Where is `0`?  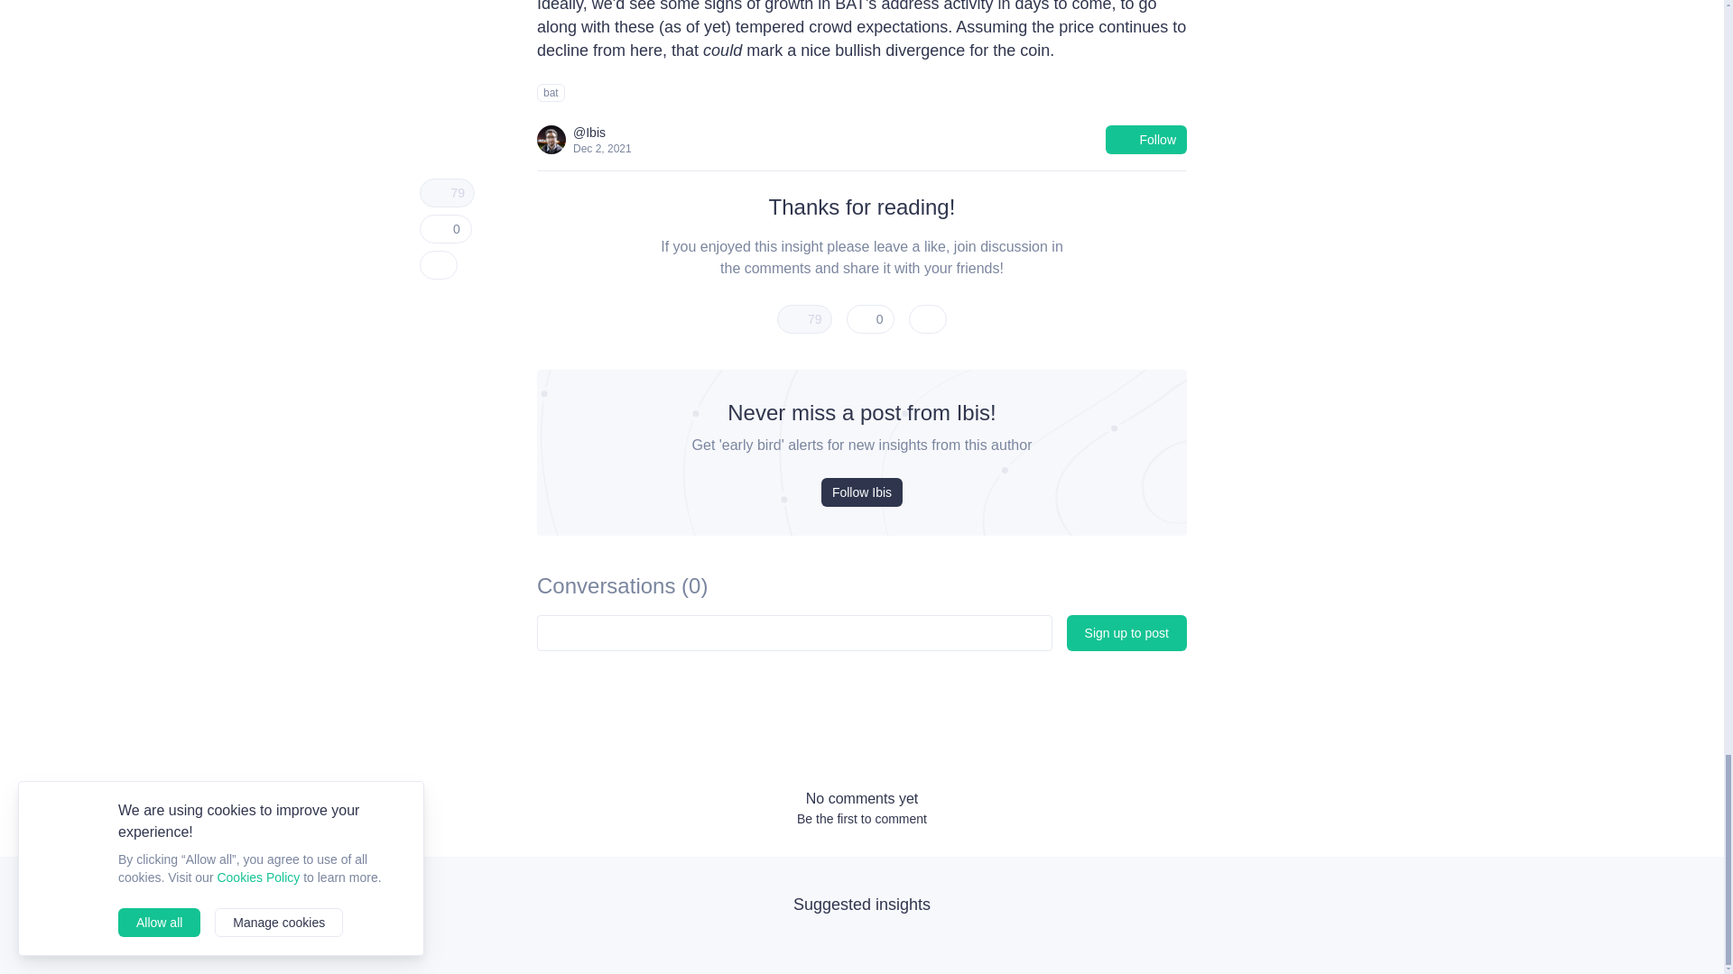 0 is located at coordinates (871, 319).